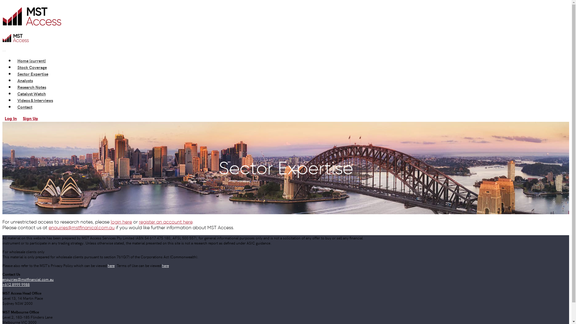  What do you see at coordinates (33, 74) in the screenshot?
I see `Sector Expertise` at bounding box center [33, 74].